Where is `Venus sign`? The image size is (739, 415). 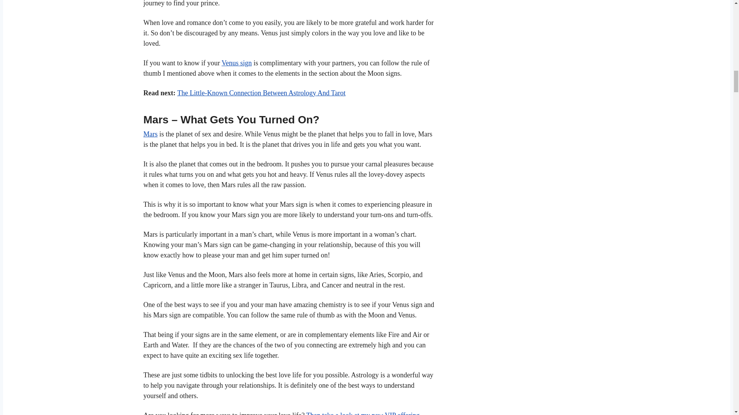 Venus sign is located at coordinates (237, 63).